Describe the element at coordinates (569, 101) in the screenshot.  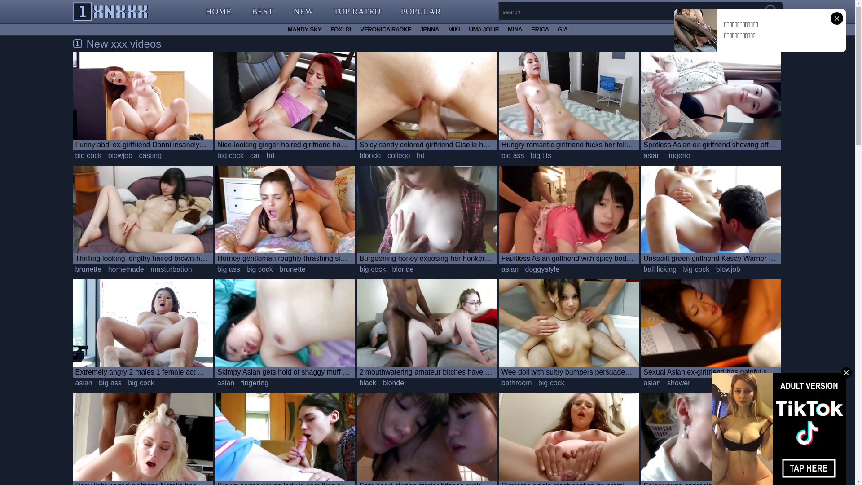
I see `Hungry romantic girlfriend fucks her fellow hd` at that location.